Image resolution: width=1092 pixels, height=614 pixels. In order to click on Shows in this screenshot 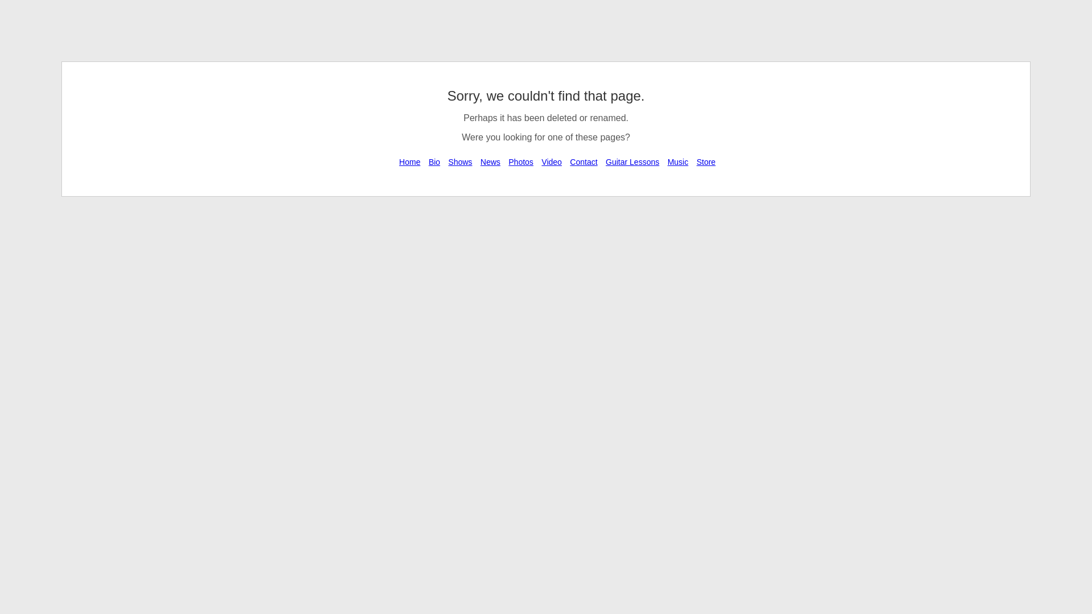, I will do `click(460, 161)`.